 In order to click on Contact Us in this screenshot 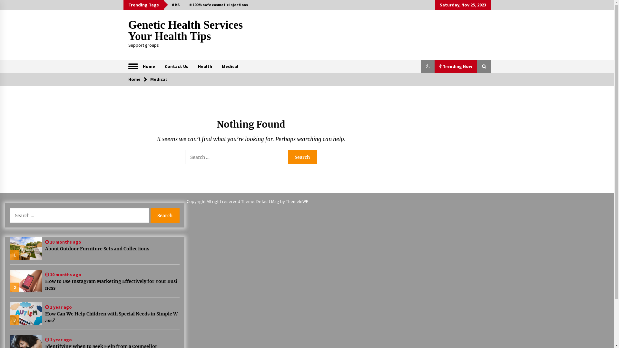, I will do `click(177, 66)`.